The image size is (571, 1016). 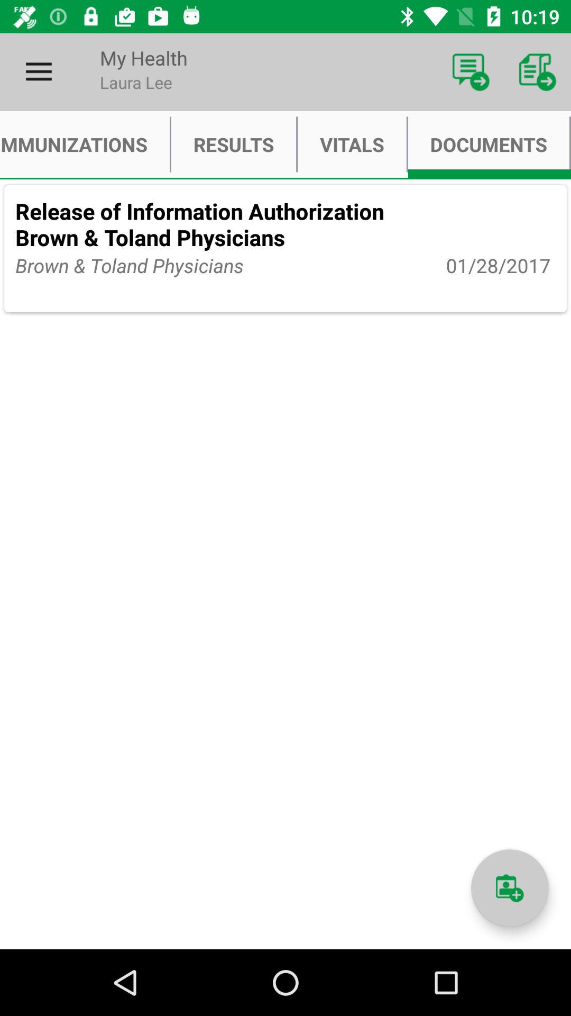 I want to click on sharre the article, so click(x=510, y=888).